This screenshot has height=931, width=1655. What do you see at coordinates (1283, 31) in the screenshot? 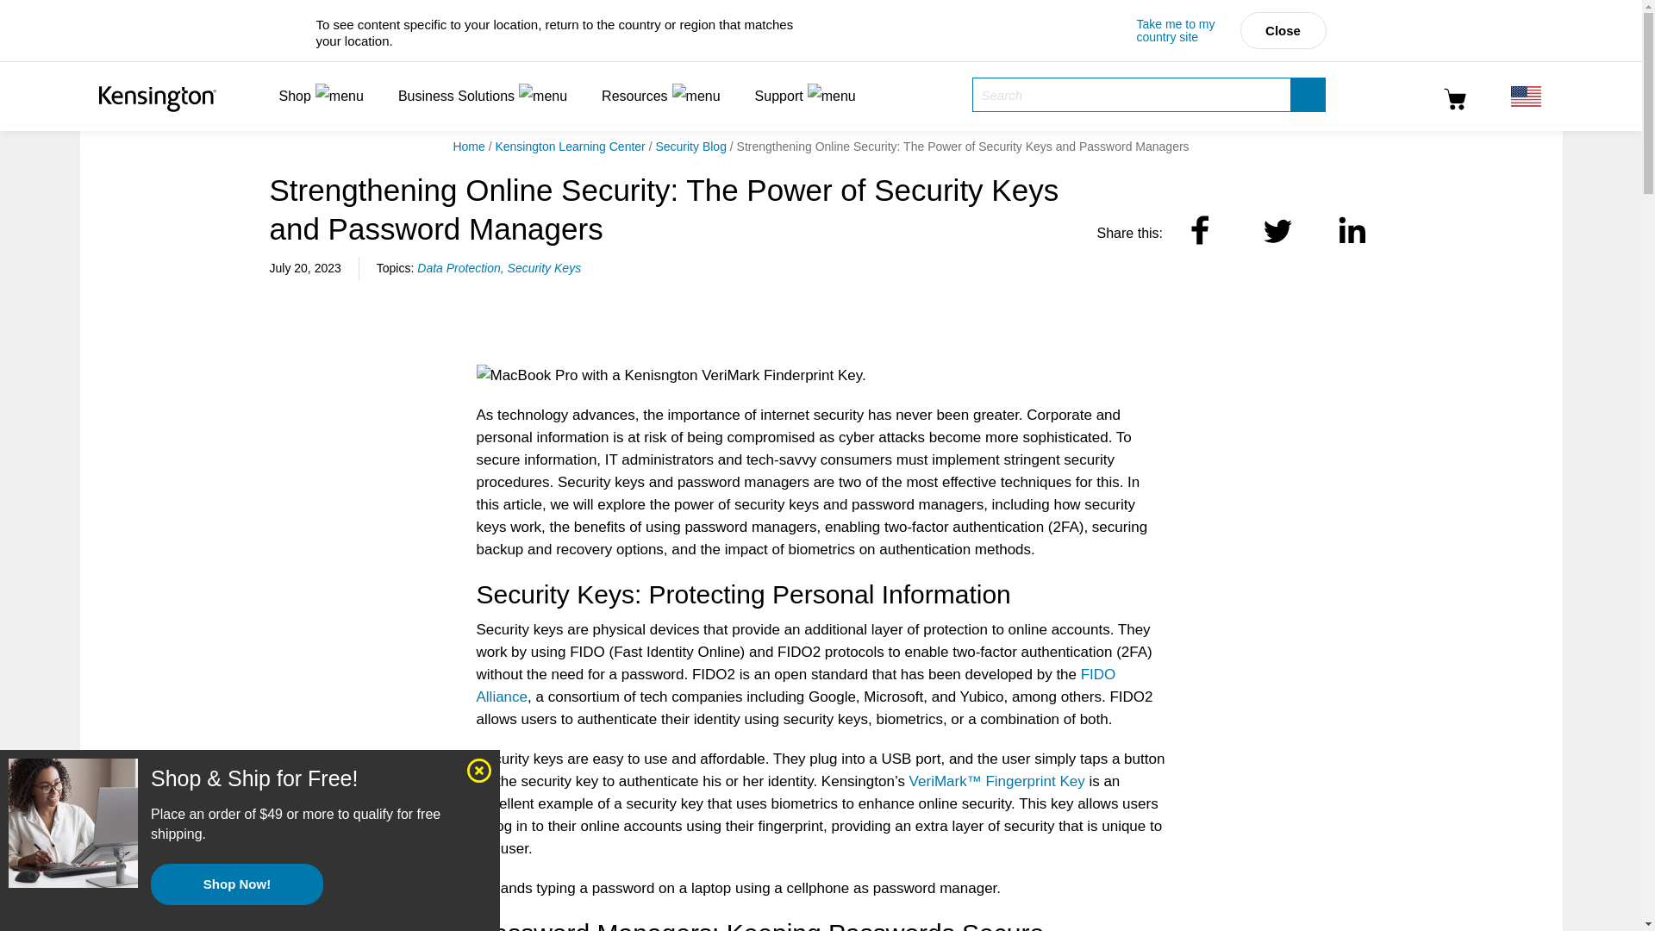
I see `Close` at bounding box center [1283, 31].